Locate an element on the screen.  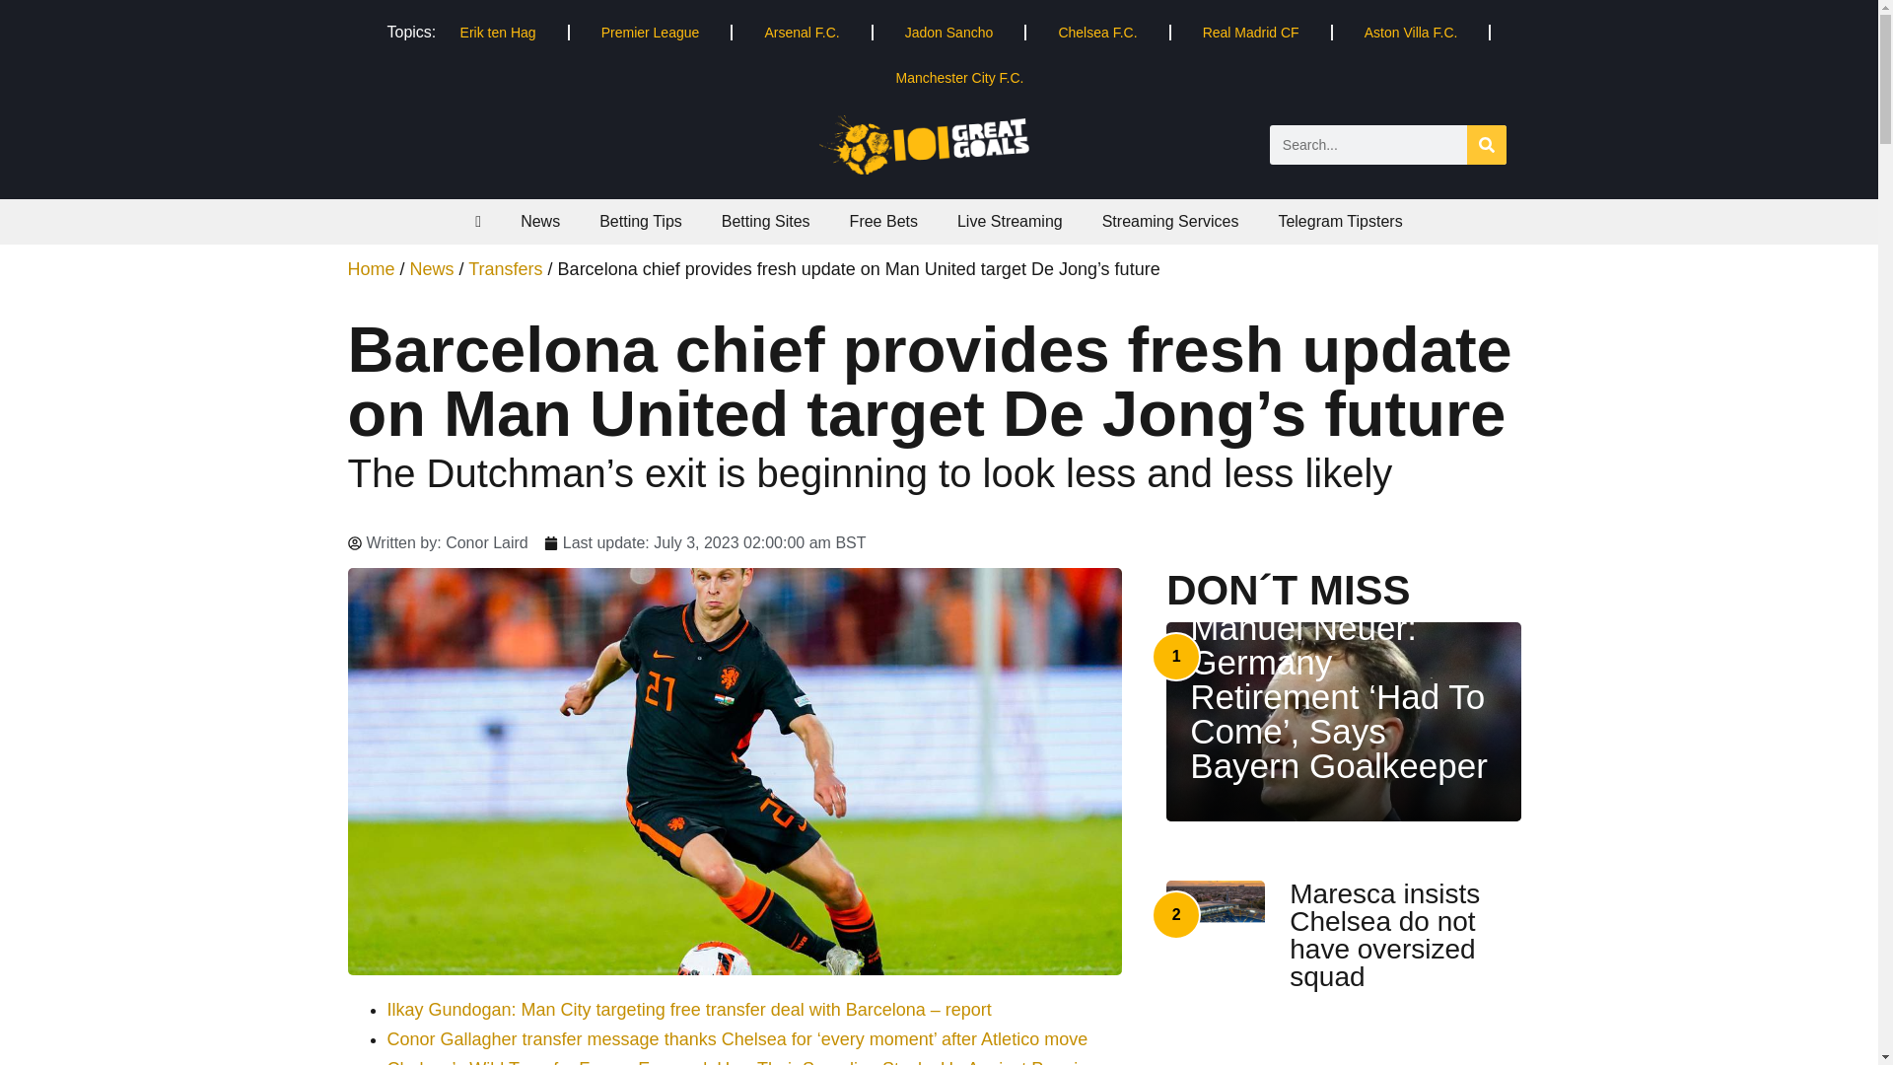
Premier League is located at coordinates (650, 32).